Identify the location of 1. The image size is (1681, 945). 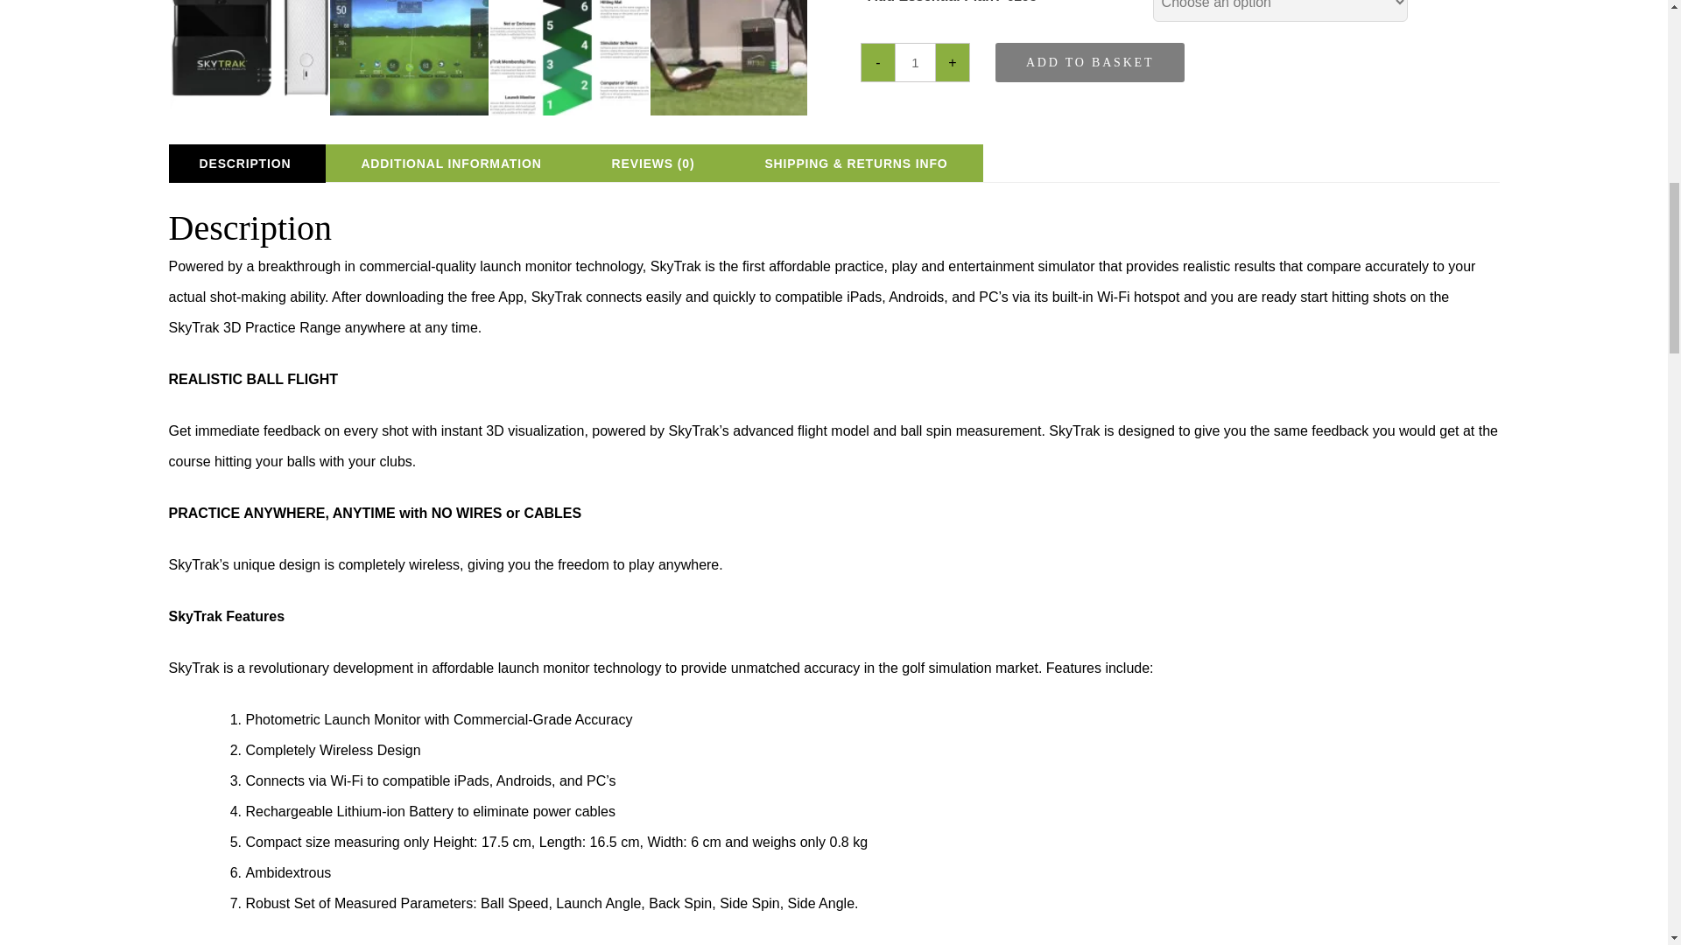
(915, 61).